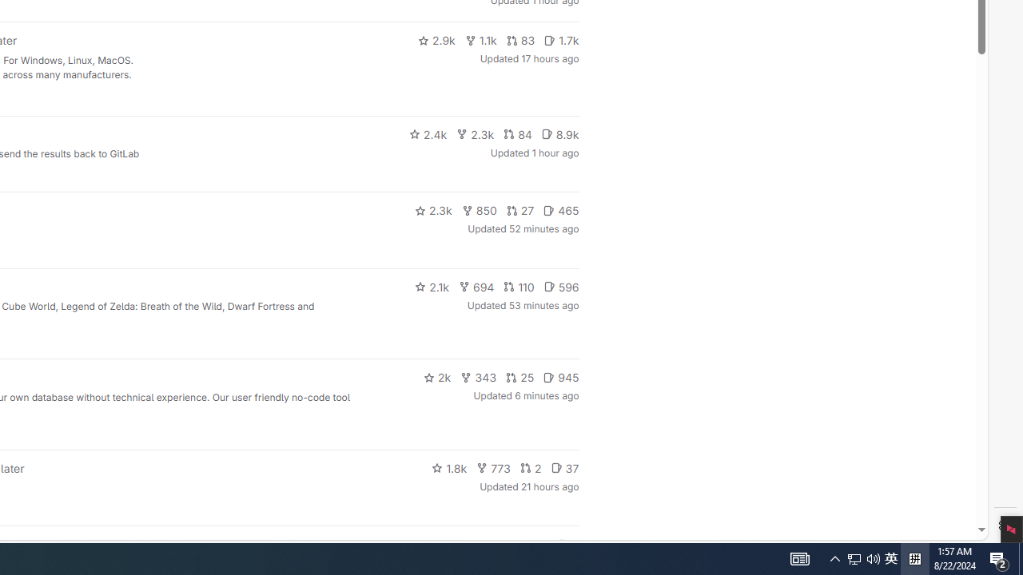 This screenshot has height=575, width=1023. Describe the element at coordinates (561, 211) in the screenshot. I see `465` at that location.